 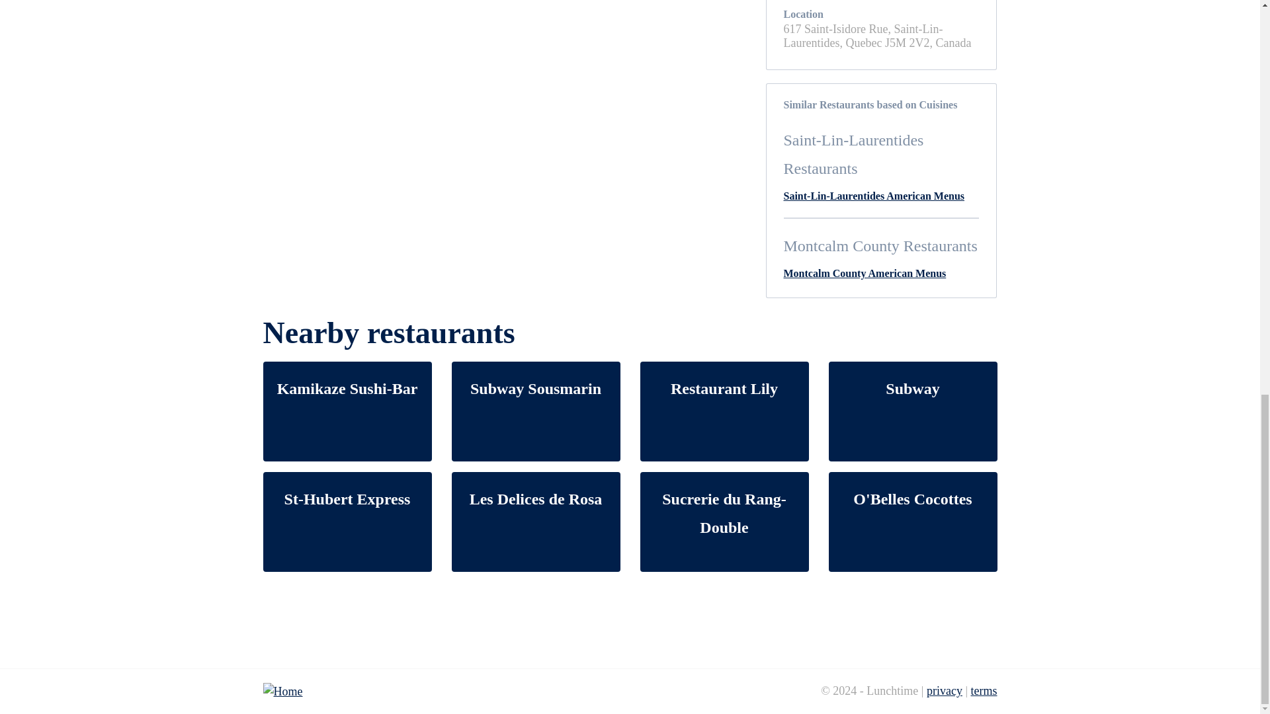 What do you see at coordinates (724, 522) in the screenshot?
I see `Sucrerie du Rang-Double` at bounding box center [724, 522].